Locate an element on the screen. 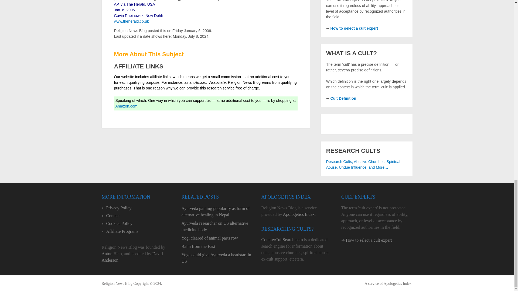 This screenshot has height=291, width=518.  Religion news: religious cults, sects, and world religions is located at coordinates (117, 283).